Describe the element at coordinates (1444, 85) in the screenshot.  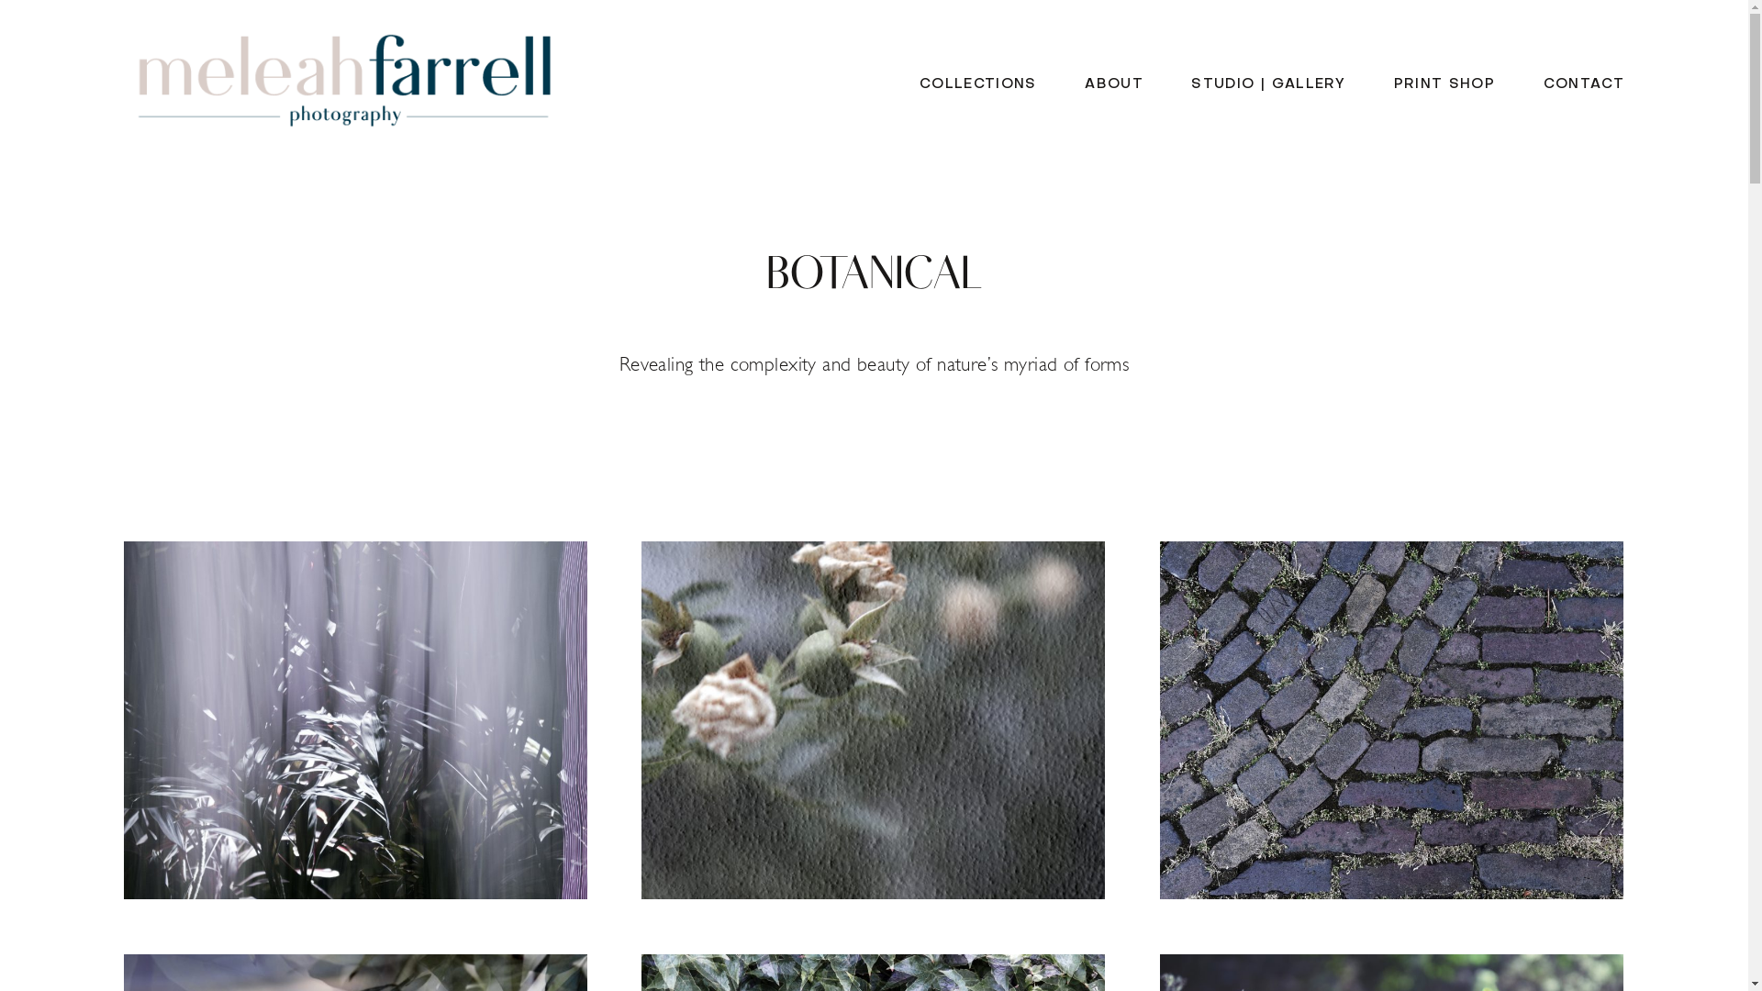
I see `PRINT SHOP` at that location.